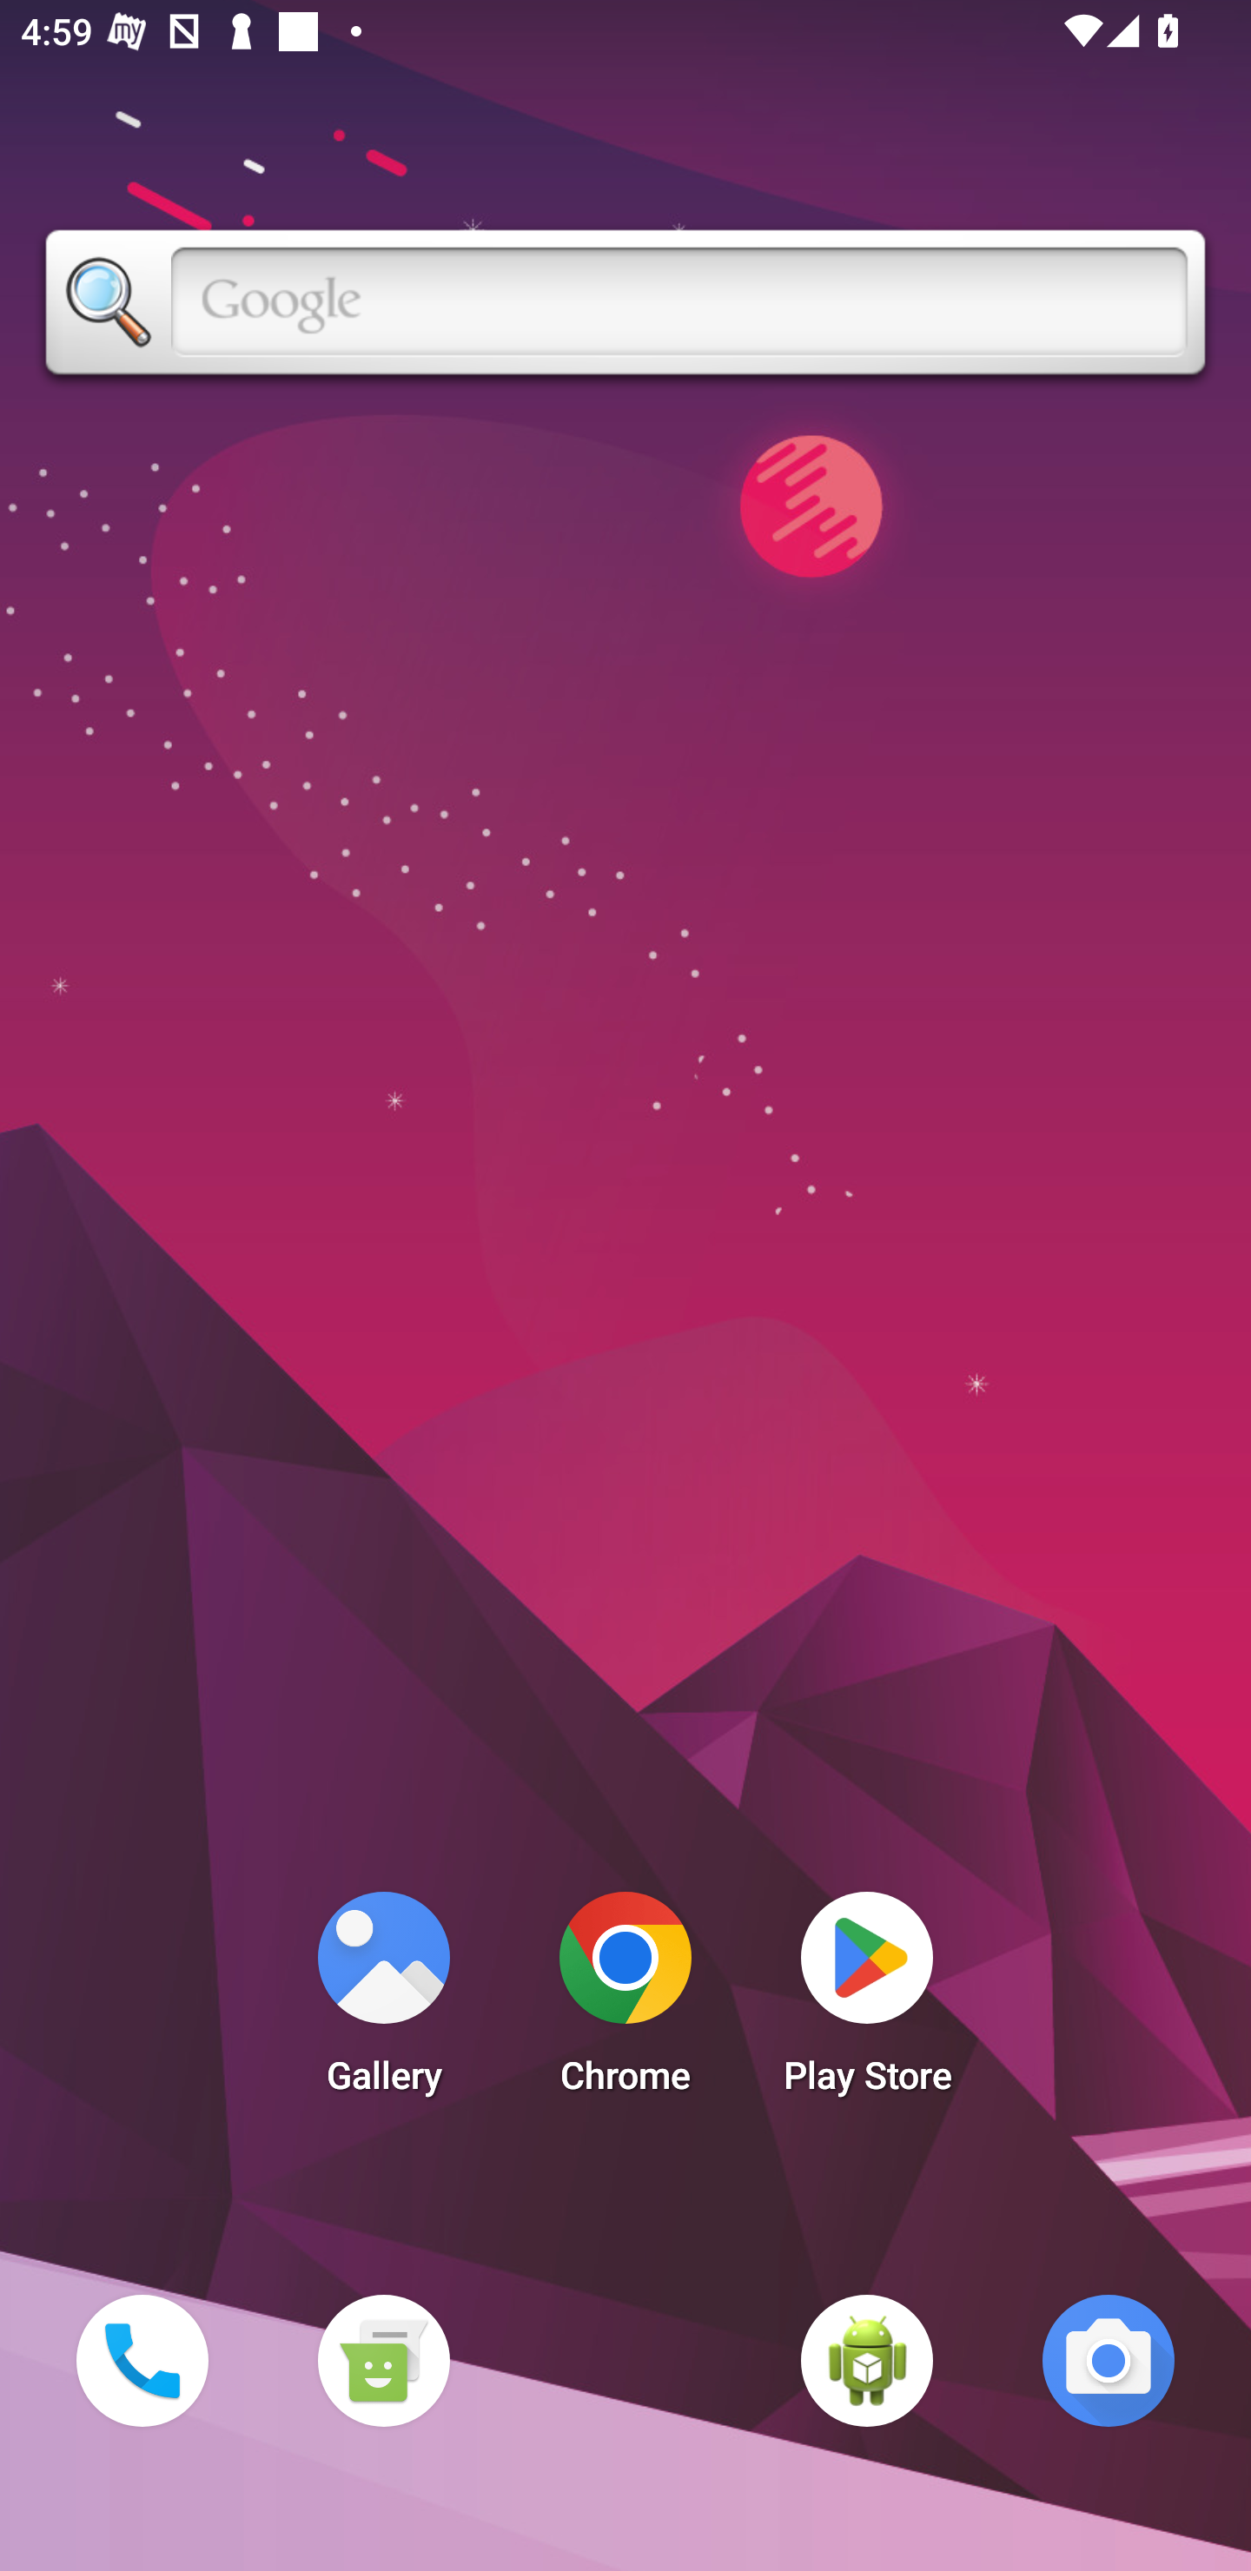 Image resolution: width=1251 pixels, height=2571 pixels. I want to click on Messaging, so click(383, 2360).